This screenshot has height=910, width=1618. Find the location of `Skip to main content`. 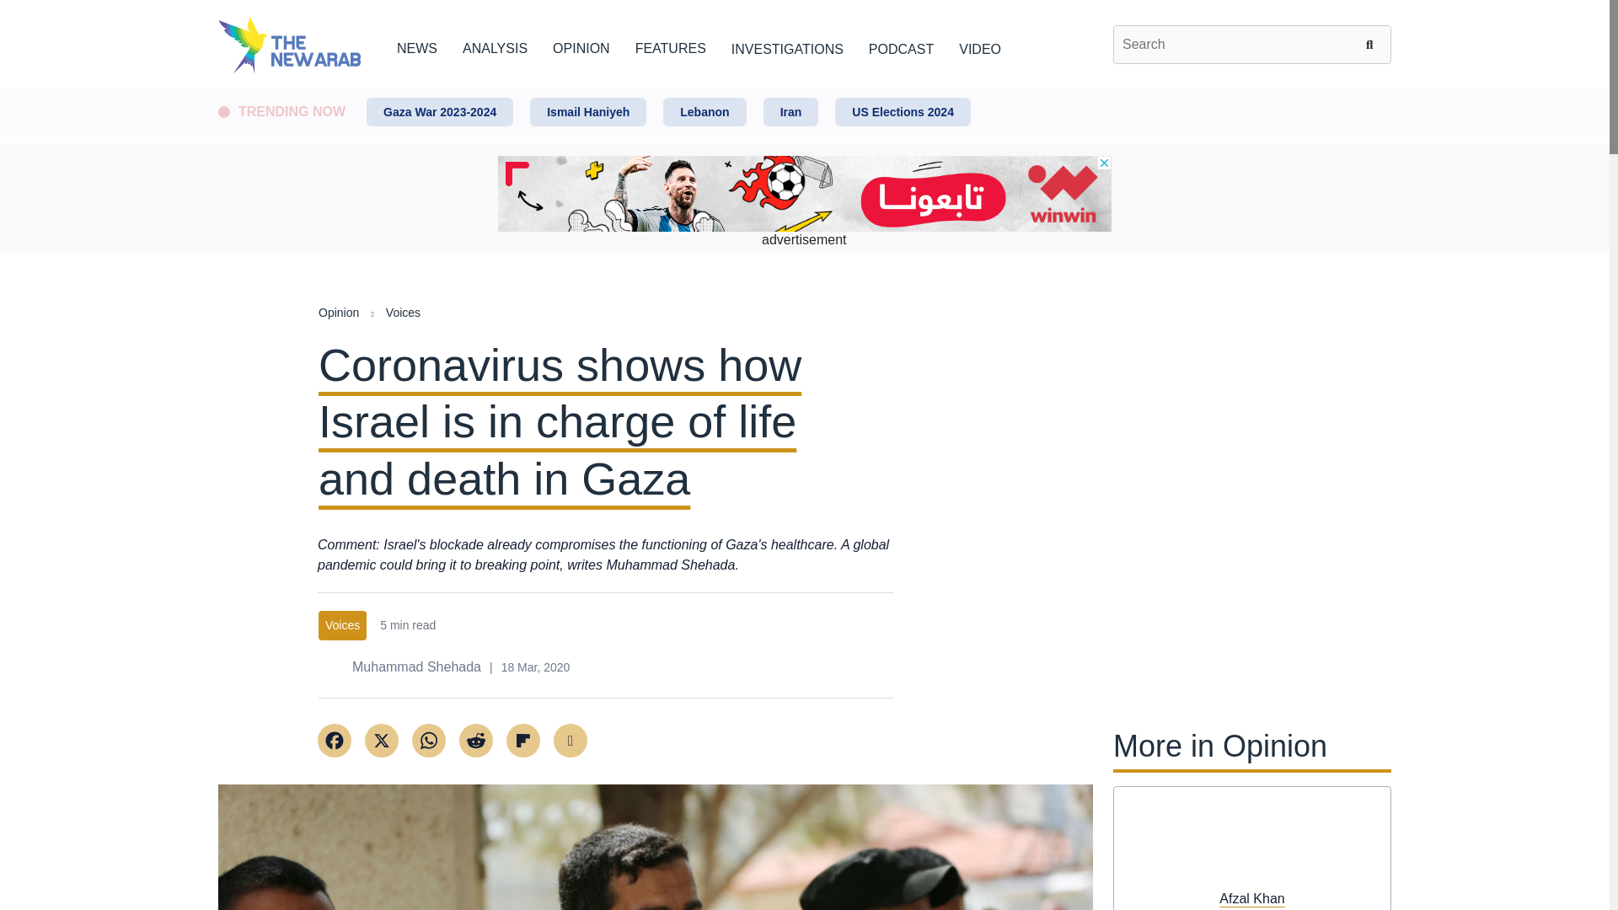

Skip to main content is located at coordinates (804, 90).